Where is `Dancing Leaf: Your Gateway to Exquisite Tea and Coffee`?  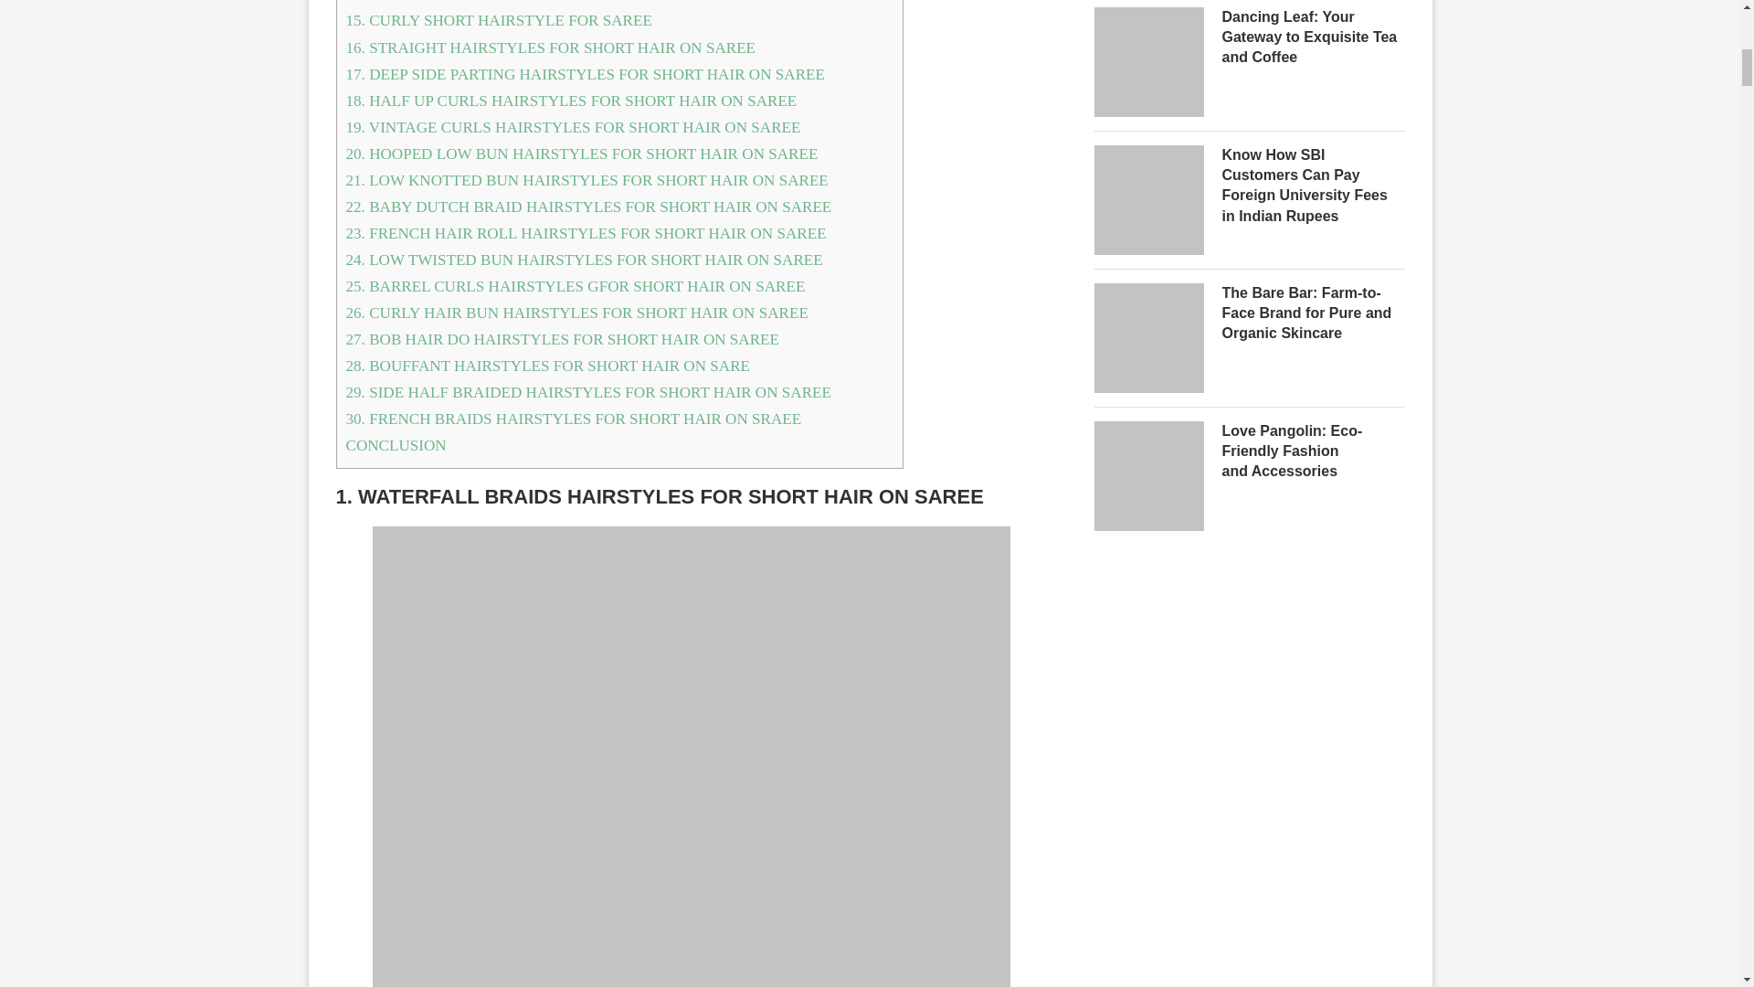 Dancing Leaf: Your Gateway to Exquisite Tea and Coffee is located at coordinates (1314, 37).